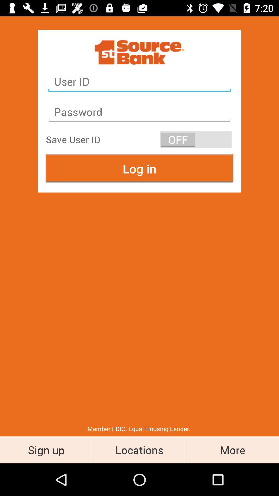  I want to click on press item next to save user id item, so click(196, 139).